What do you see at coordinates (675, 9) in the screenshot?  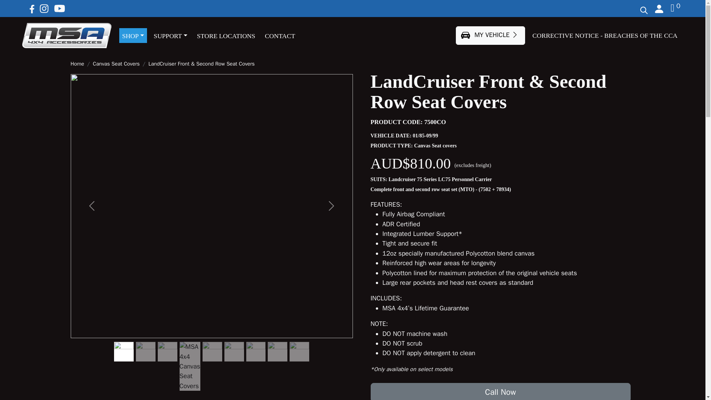 I see `Start shopping` at bounding box center [675, 9].